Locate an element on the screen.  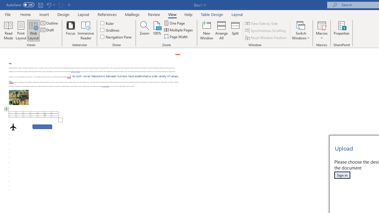
One Page is located at coordinates (175, 23).